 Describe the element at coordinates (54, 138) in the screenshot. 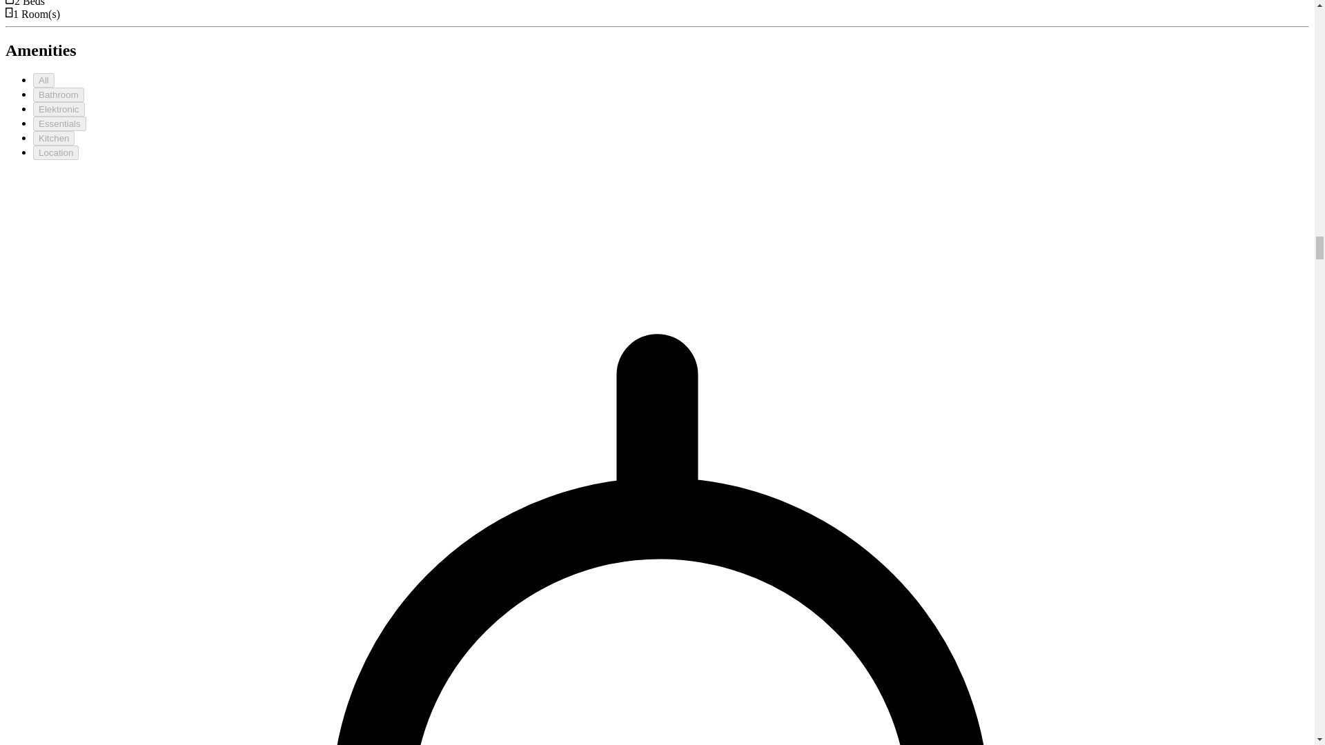

I see `Kitchen` at that location.